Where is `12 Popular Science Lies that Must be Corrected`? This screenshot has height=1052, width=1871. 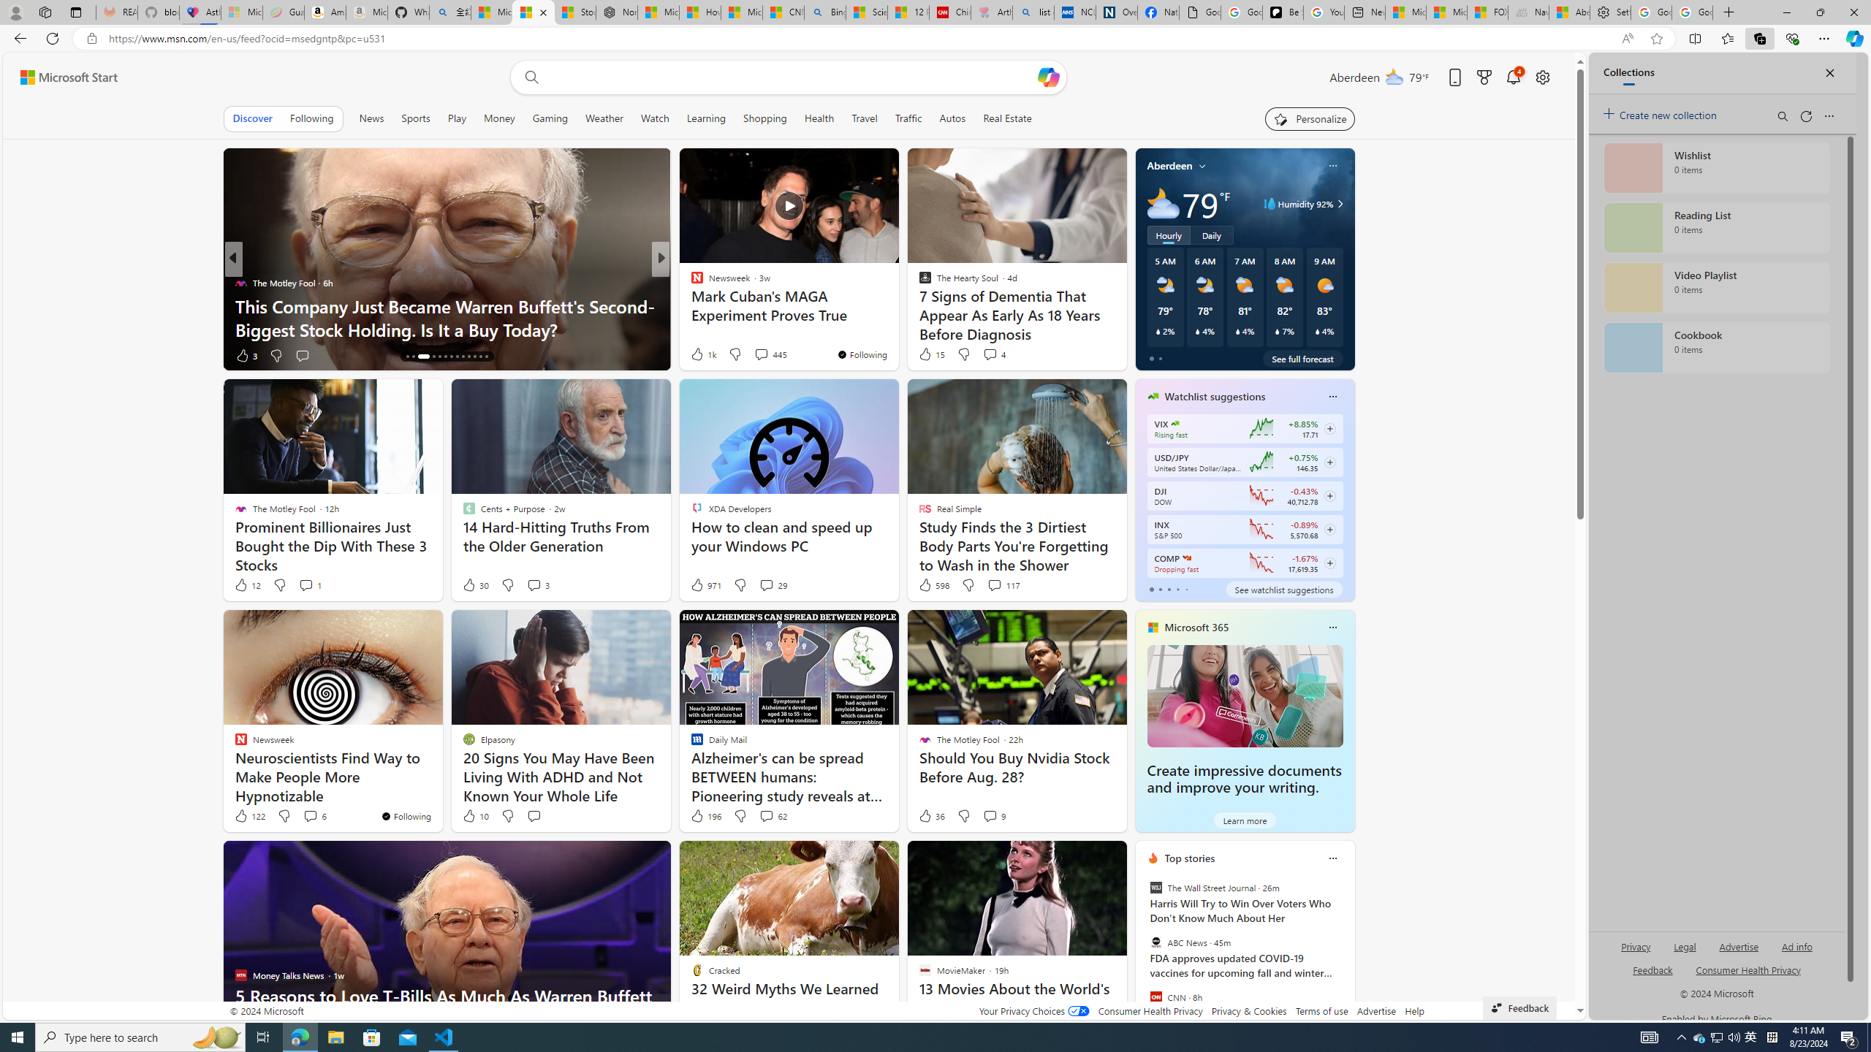 12 Popular Science Lies that Must be Corrected is located at coordinates (908, 12).